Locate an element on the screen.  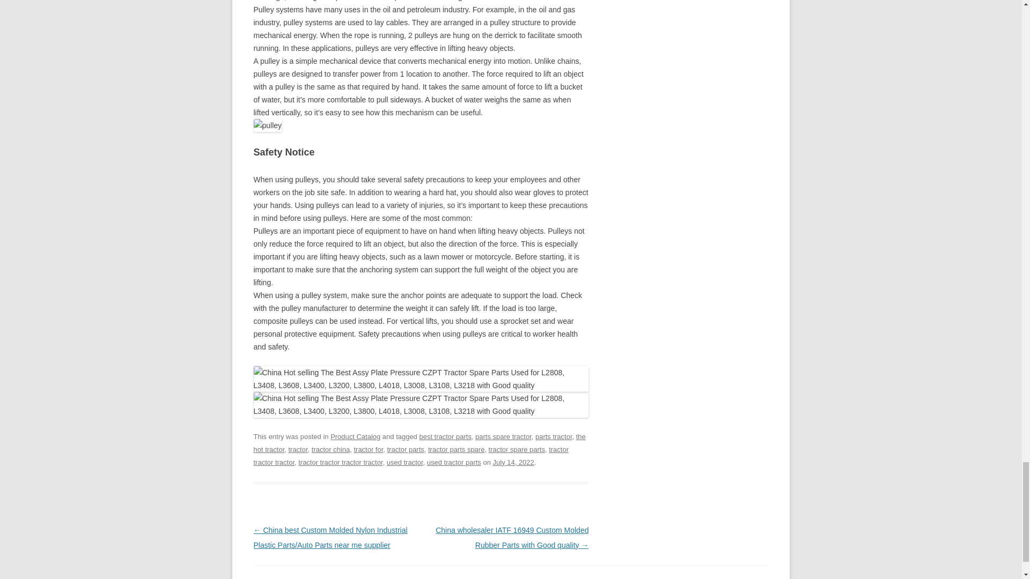
July 14, 2022 is located at coordinates (514, 462).